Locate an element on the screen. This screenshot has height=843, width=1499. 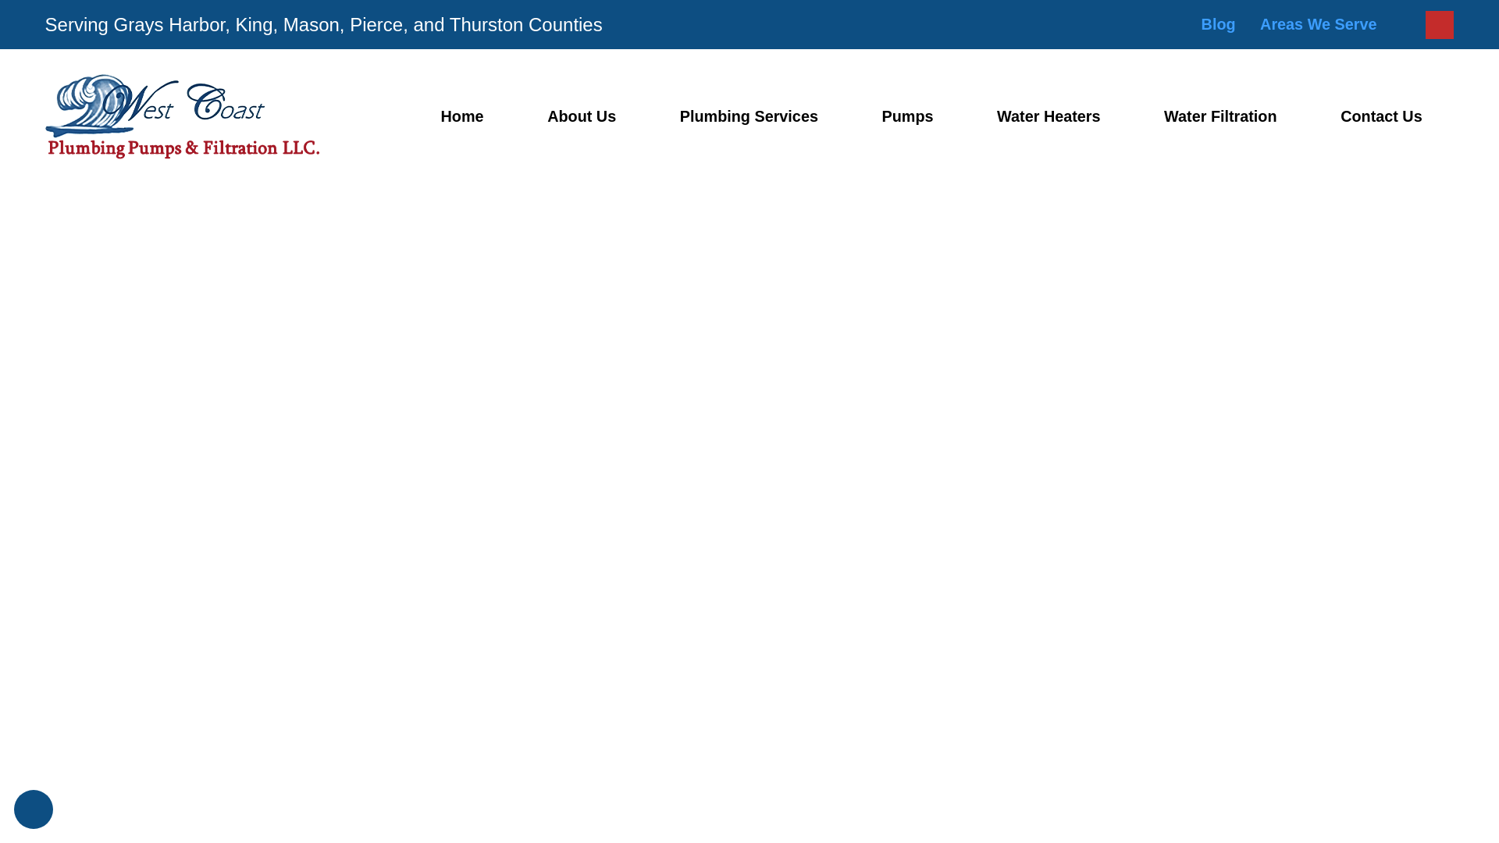
Pumps is located at coordinates (907, 116).